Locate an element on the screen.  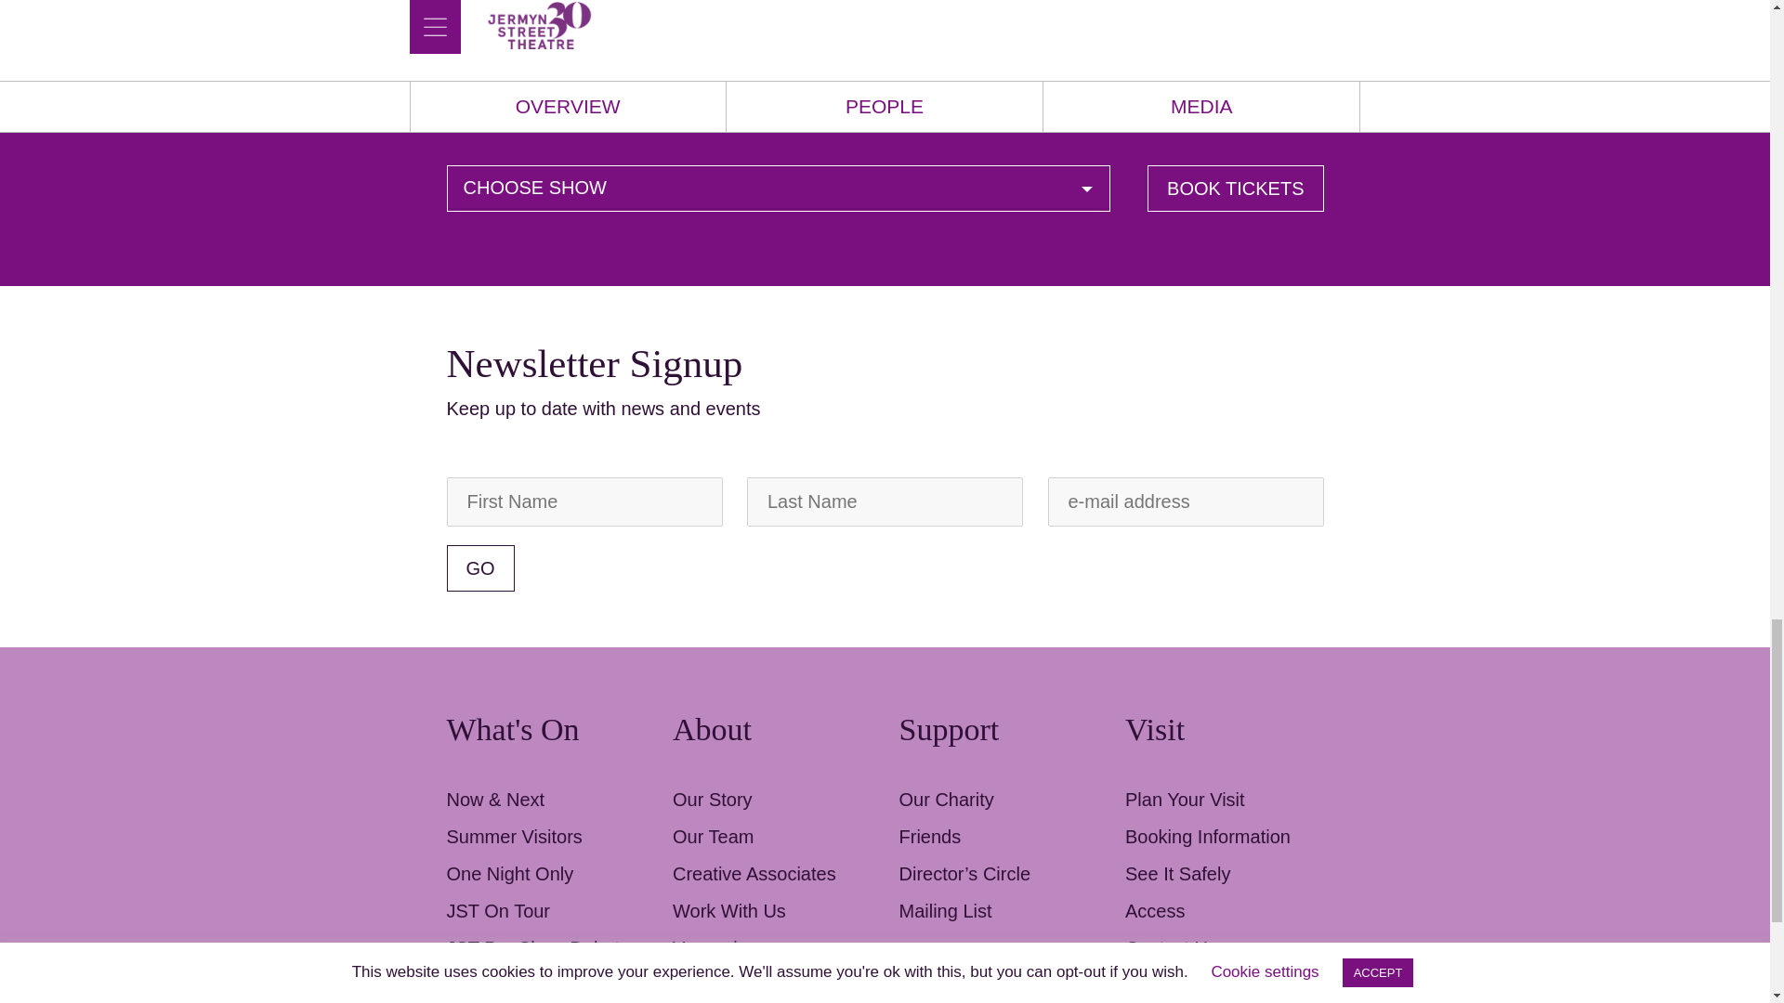
JST Pre Show Debate is located at coordinates (537, 947).